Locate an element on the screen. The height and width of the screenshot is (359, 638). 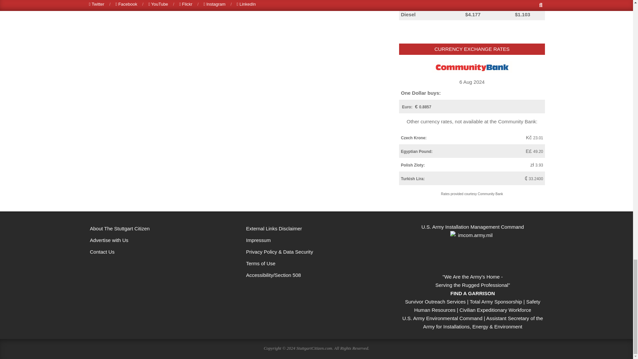
Opens in a new window is located at coordinates (316, 275).